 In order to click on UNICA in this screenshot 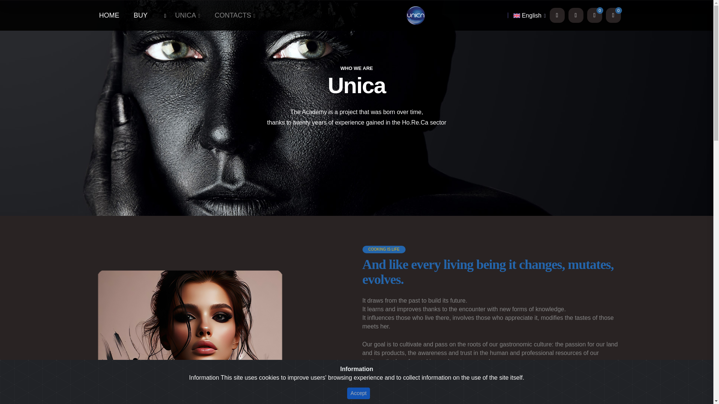, I will do `click(188, 15)`.